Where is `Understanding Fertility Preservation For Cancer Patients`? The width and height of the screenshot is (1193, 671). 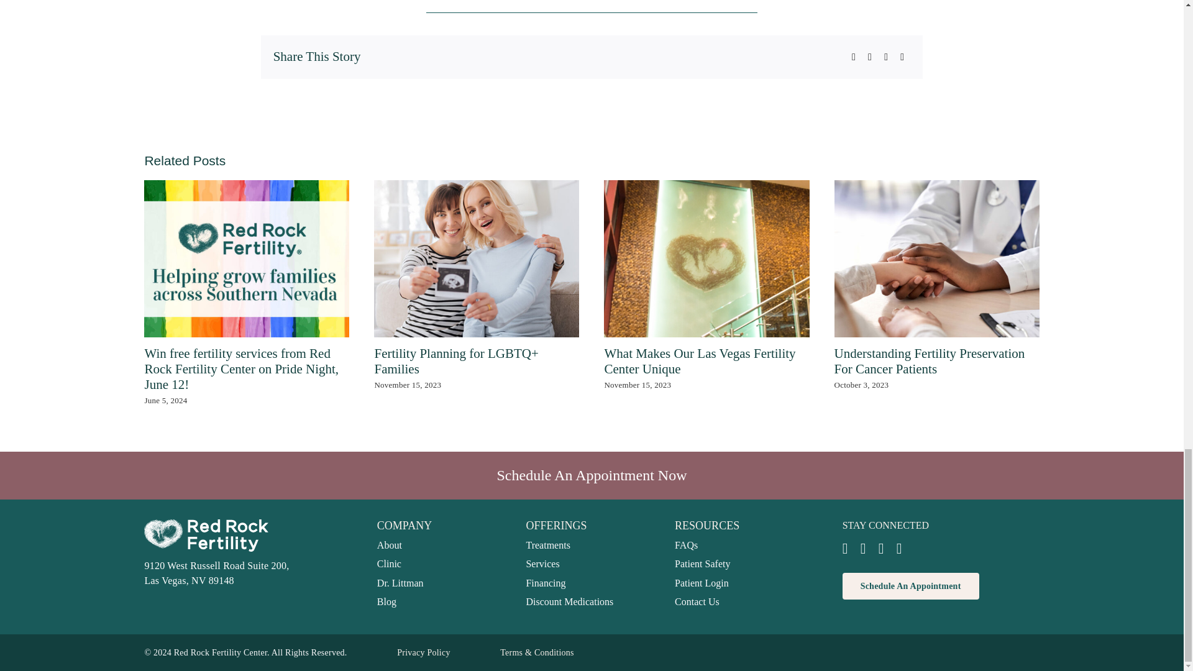 Understanding Fertility Preservation For Cancer Patients is located at coordinates (930, 361).